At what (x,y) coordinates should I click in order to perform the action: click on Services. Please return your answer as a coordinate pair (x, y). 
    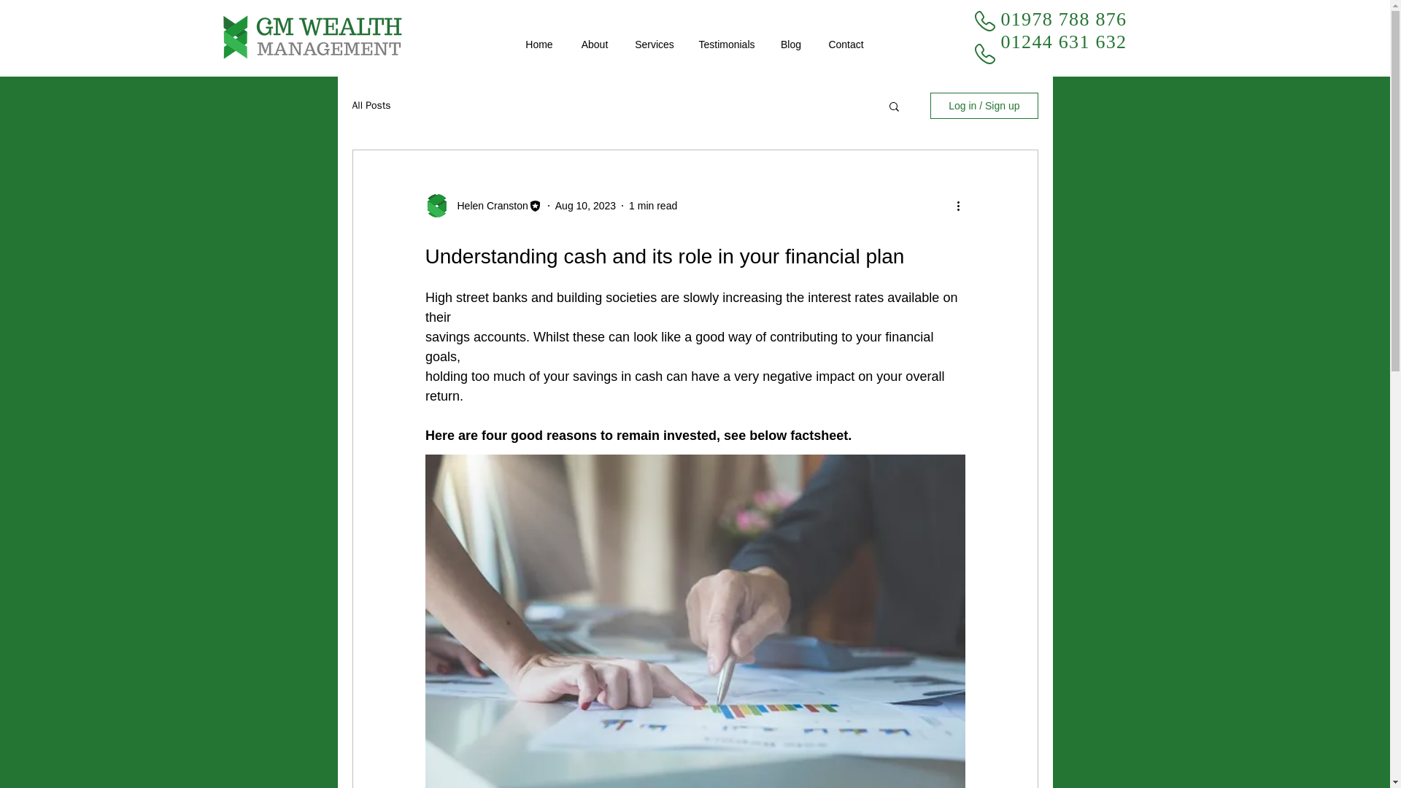
    Looking at the image, I should click on (655, 44).